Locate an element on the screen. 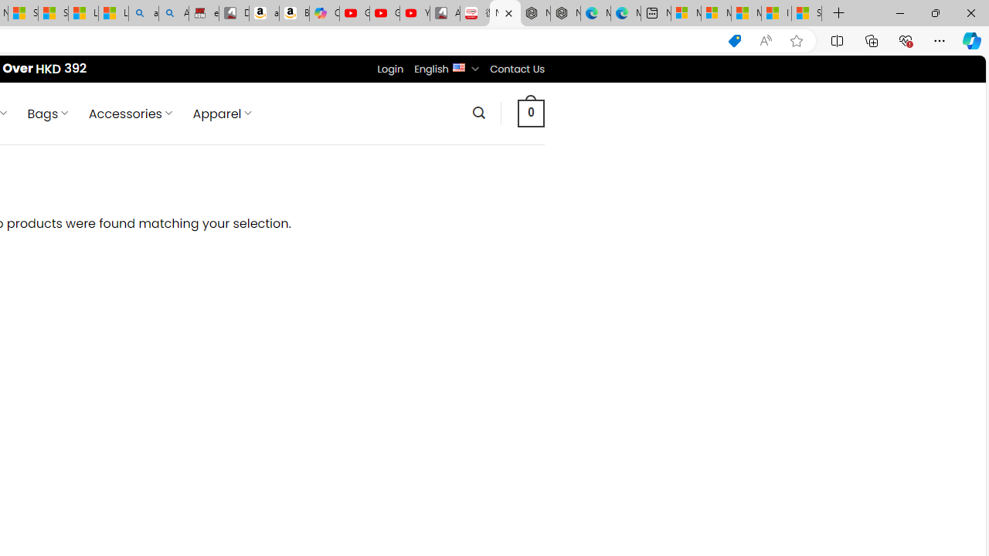  YouTube Kids - An App Created for Kids to Explore Content is located at coordinates (414, 14).